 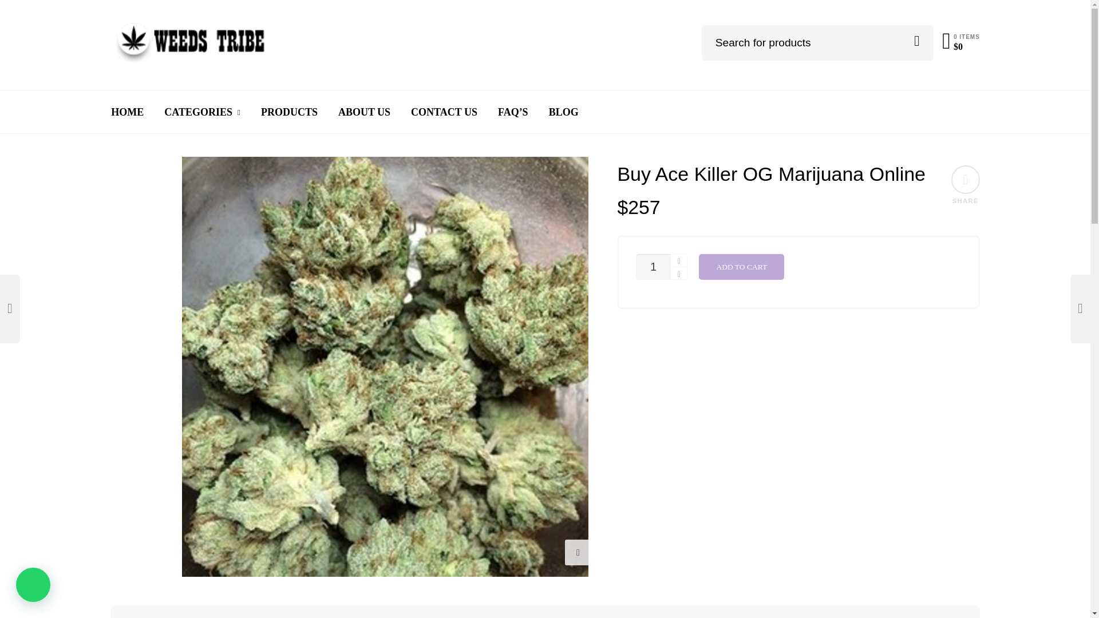 What do you see at coordinates (916, 41) in the screenshot?
I see `Search` at bounding box center [916, 41].